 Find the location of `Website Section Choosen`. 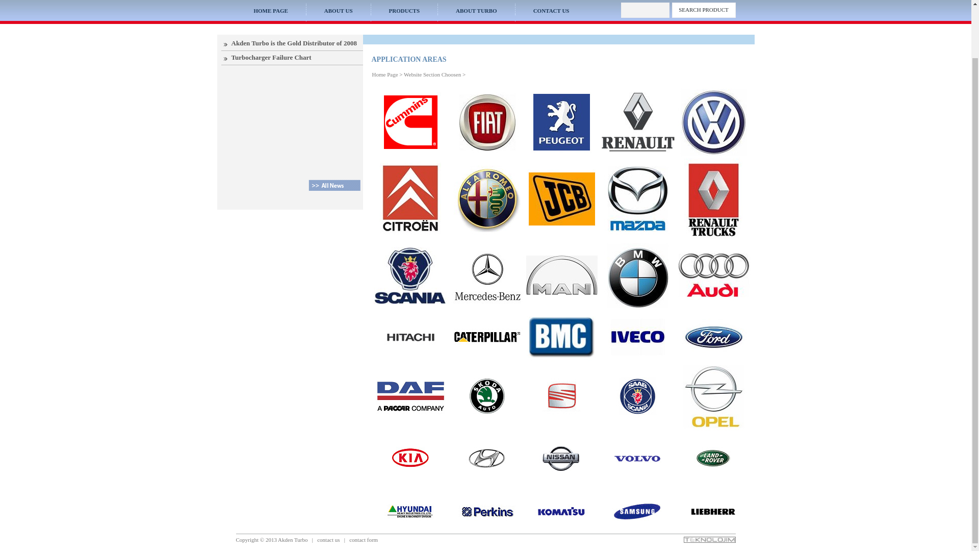

Website Section Choosen is located at coordinates (432, 74).